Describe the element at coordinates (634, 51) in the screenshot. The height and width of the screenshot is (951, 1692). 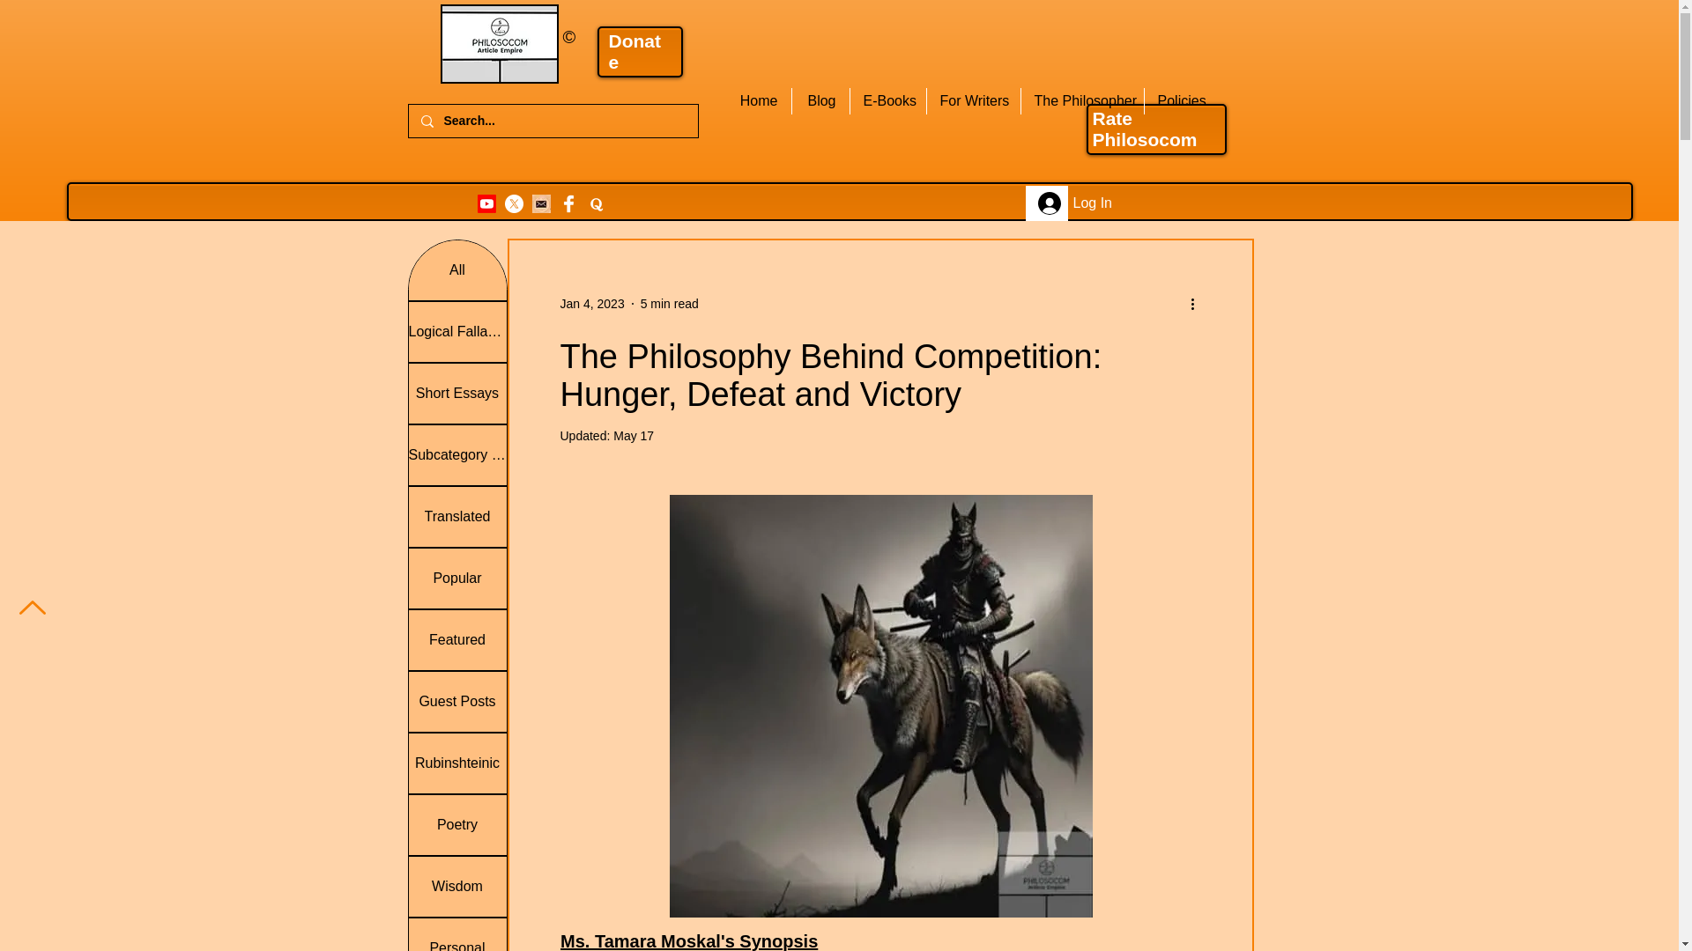
I see `Donate` at that location.